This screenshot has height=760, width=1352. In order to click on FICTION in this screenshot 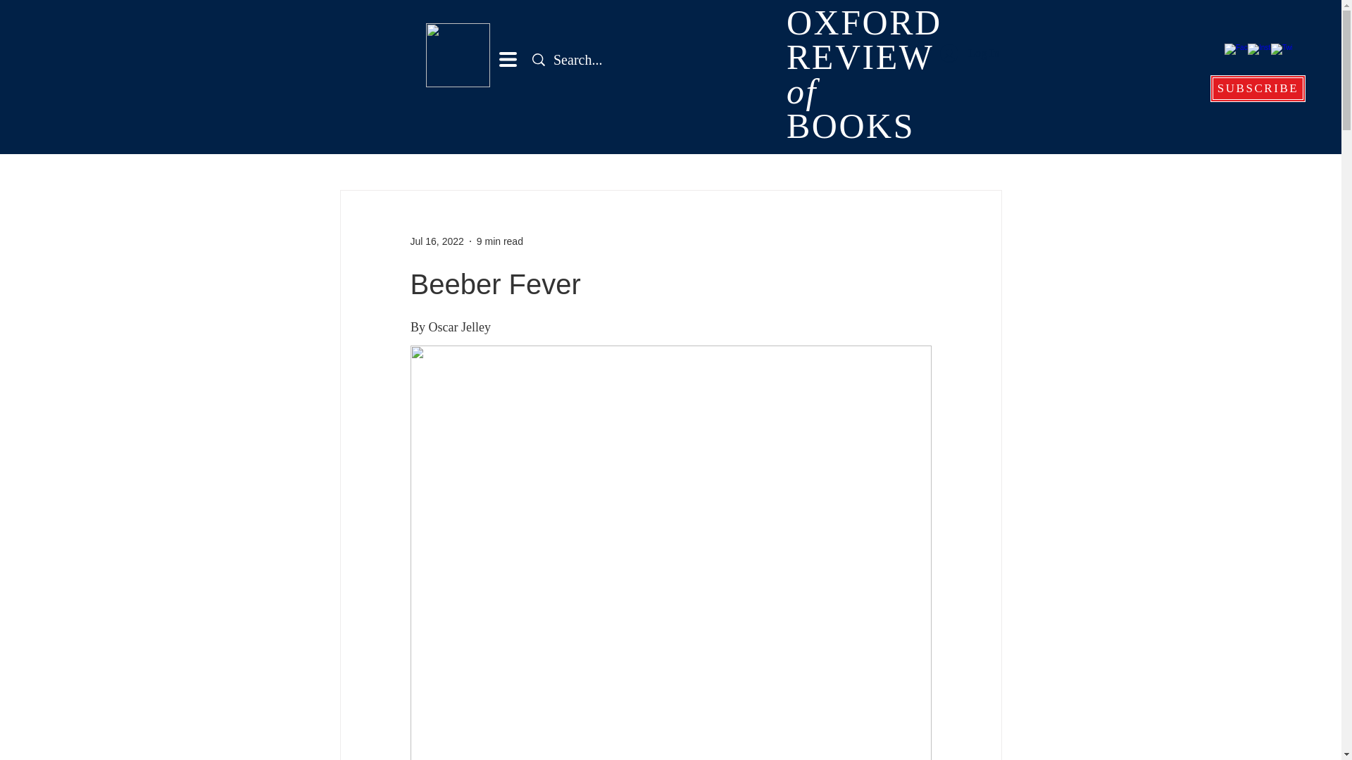, I will do `click(733, 148)`.